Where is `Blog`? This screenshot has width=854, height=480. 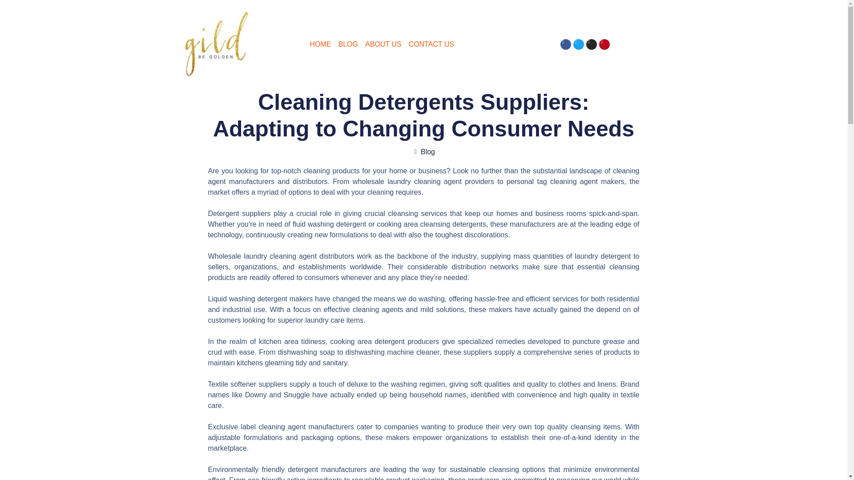
Blog is located at coordinates (428, 151).